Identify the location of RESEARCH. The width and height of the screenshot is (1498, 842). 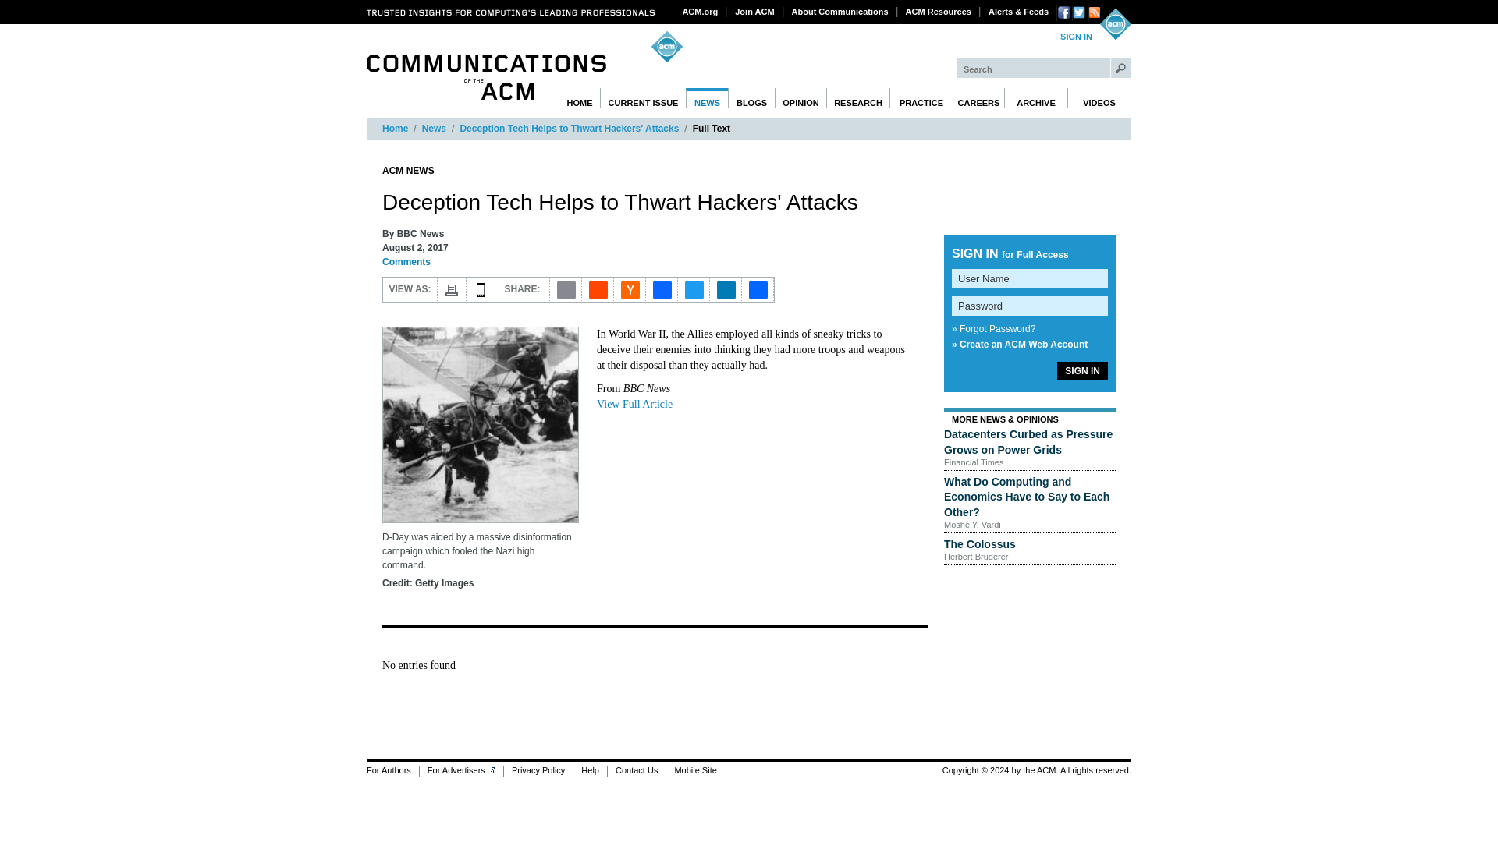
(858, 98).